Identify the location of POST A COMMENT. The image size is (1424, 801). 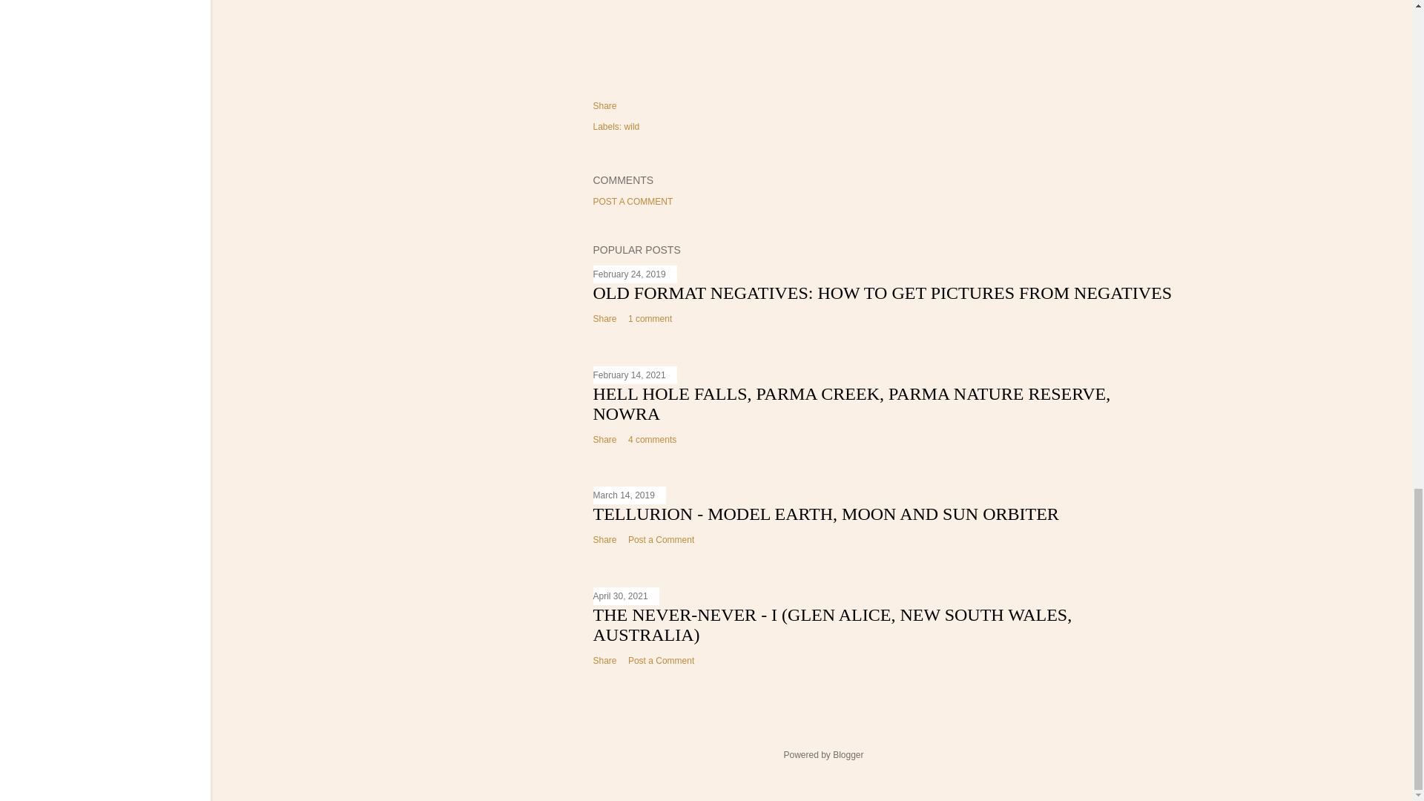
(633, 201).